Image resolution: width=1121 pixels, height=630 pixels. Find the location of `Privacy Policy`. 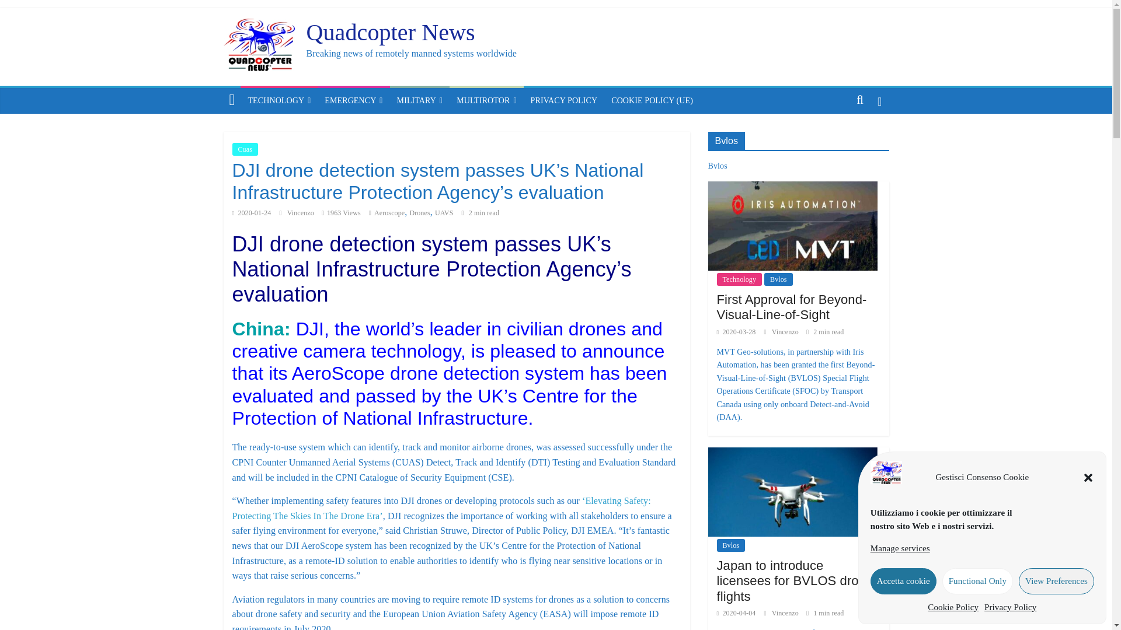

Privacy Policy is located at coordinates (564, 101).